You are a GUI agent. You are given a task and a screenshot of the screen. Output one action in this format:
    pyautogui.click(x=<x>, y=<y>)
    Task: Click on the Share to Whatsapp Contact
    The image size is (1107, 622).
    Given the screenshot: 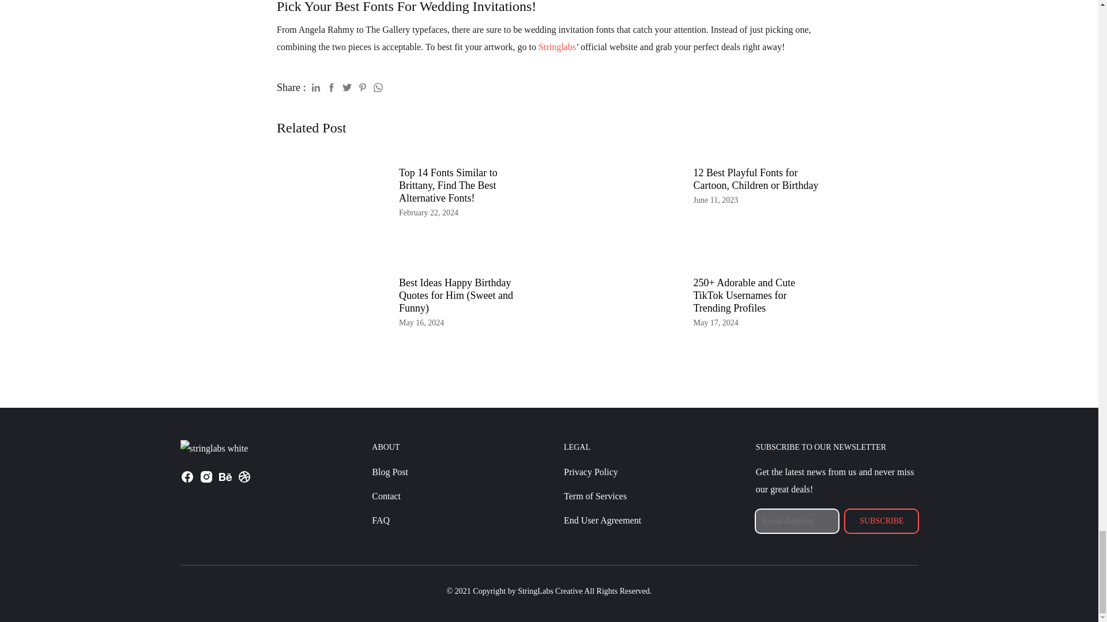 What is the action you would take?
    pyautogui.click(x=378, y=85)
    